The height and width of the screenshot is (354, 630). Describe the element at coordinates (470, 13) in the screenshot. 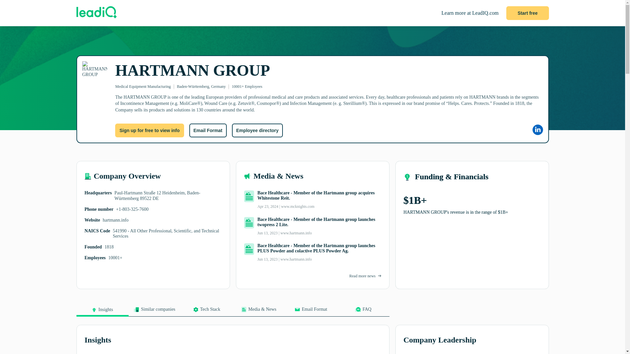

I see `Learn more at LeadIQ.com` at that location.